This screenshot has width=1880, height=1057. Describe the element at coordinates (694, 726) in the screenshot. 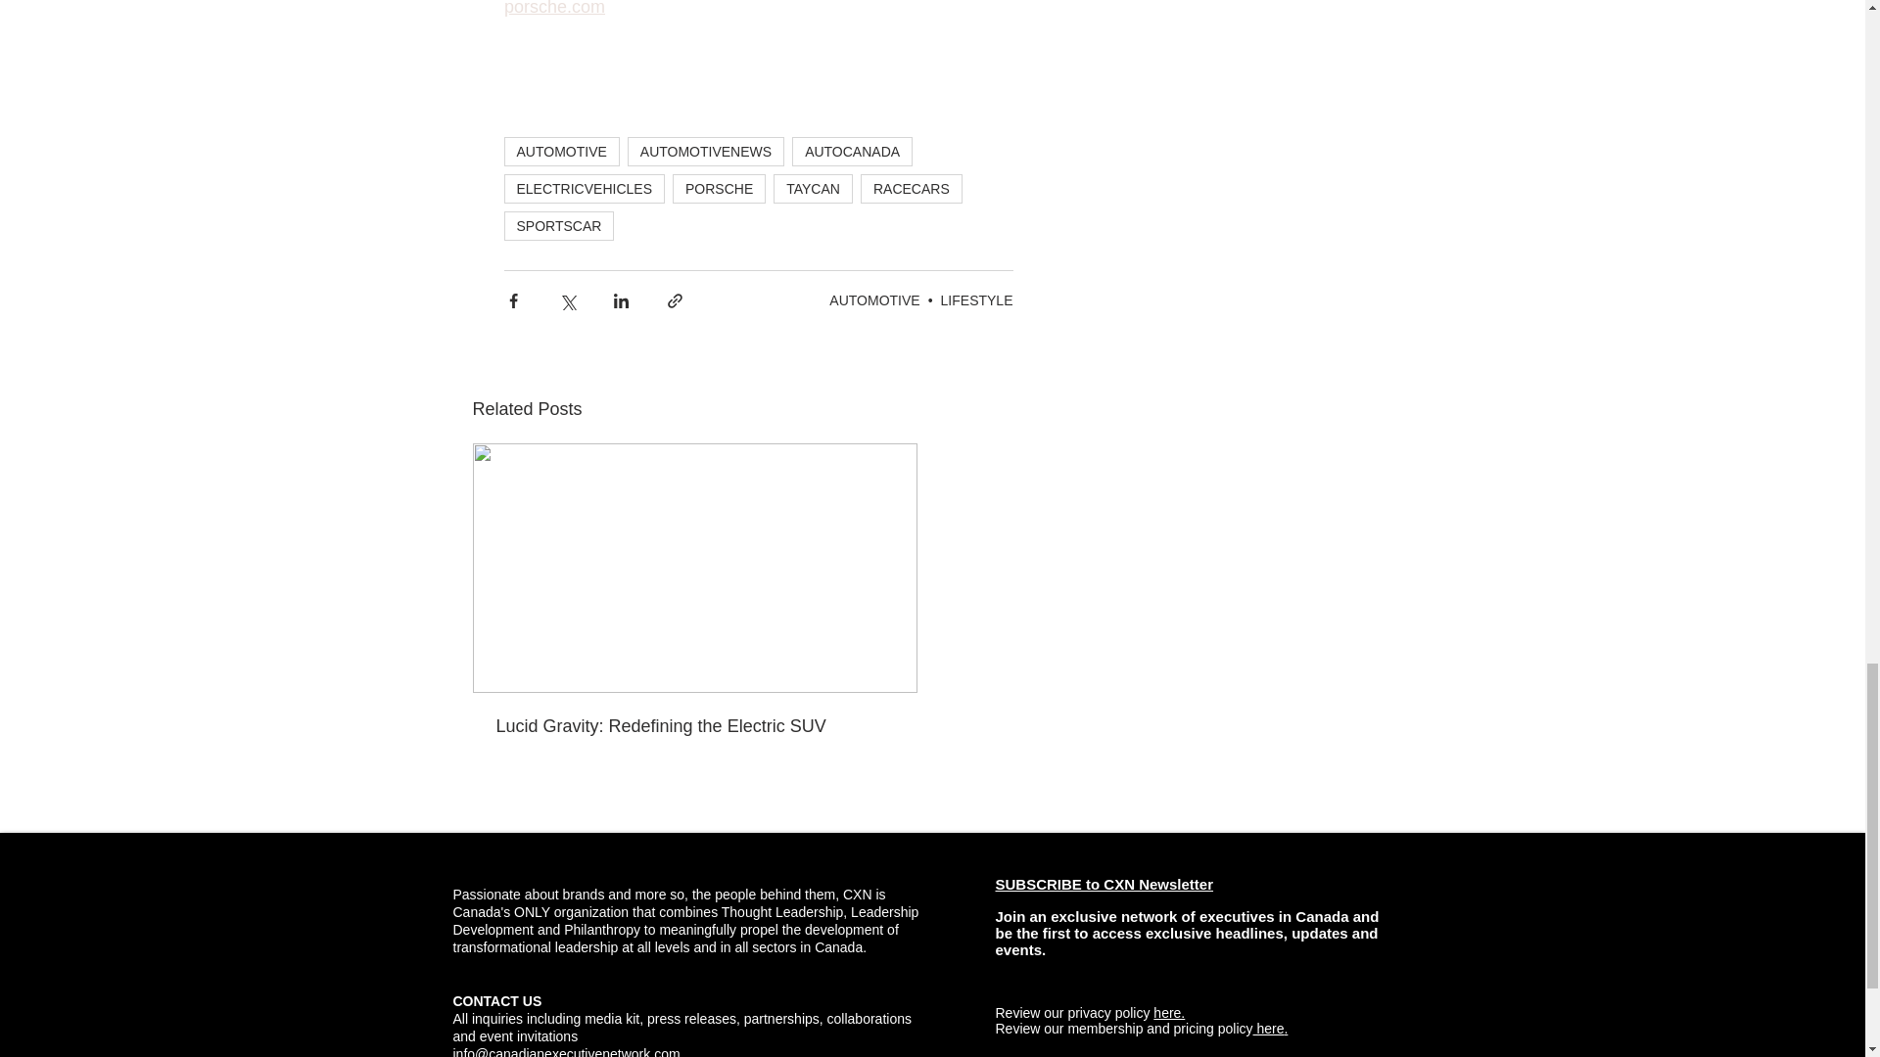

I see `Lucid Gravity: Redefining the Electric SUV` at that location.